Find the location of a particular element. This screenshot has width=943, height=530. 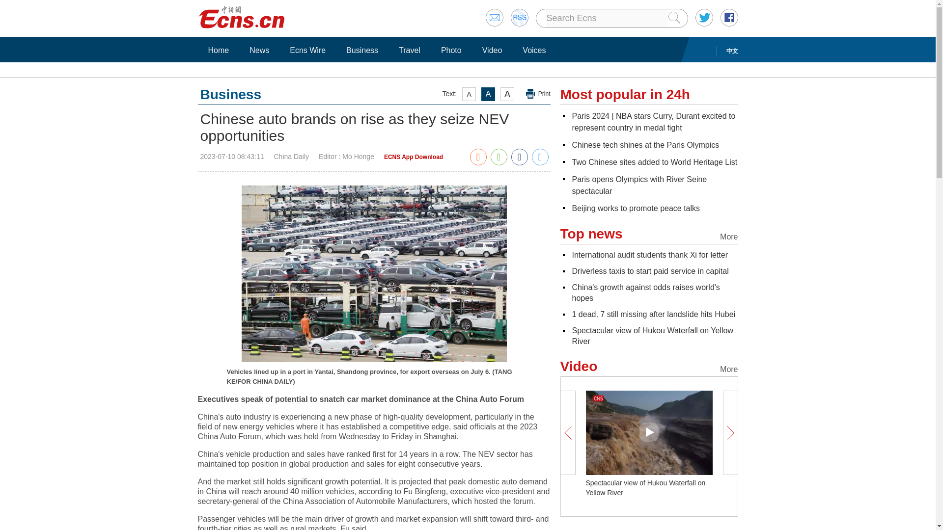

Paris is located at coordinates (653, 122).